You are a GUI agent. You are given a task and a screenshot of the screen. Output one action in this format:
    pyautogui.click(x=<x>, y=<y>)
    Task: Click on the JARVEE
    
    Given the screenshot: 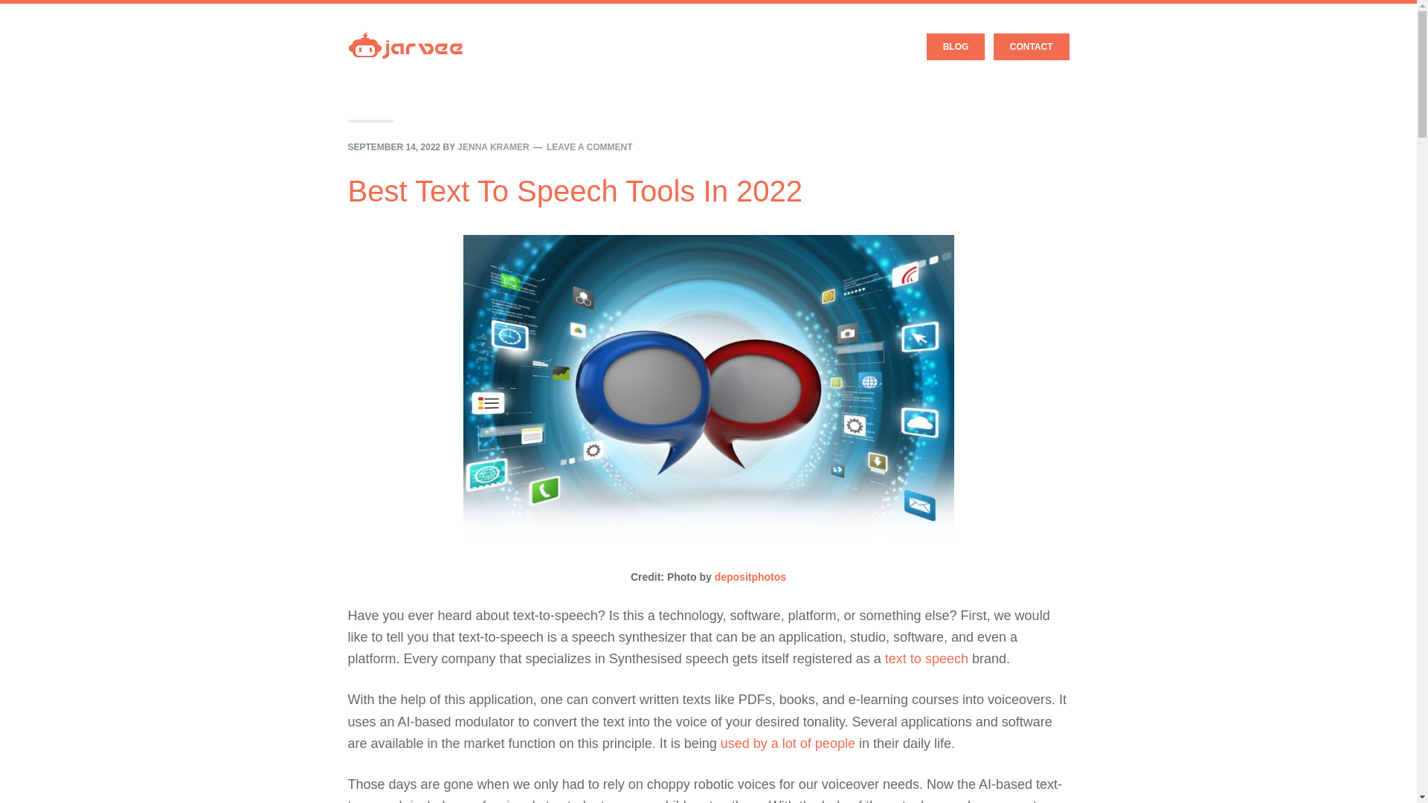 What is the action you would take?
    pyautogui.click(x=405, y=33)
    